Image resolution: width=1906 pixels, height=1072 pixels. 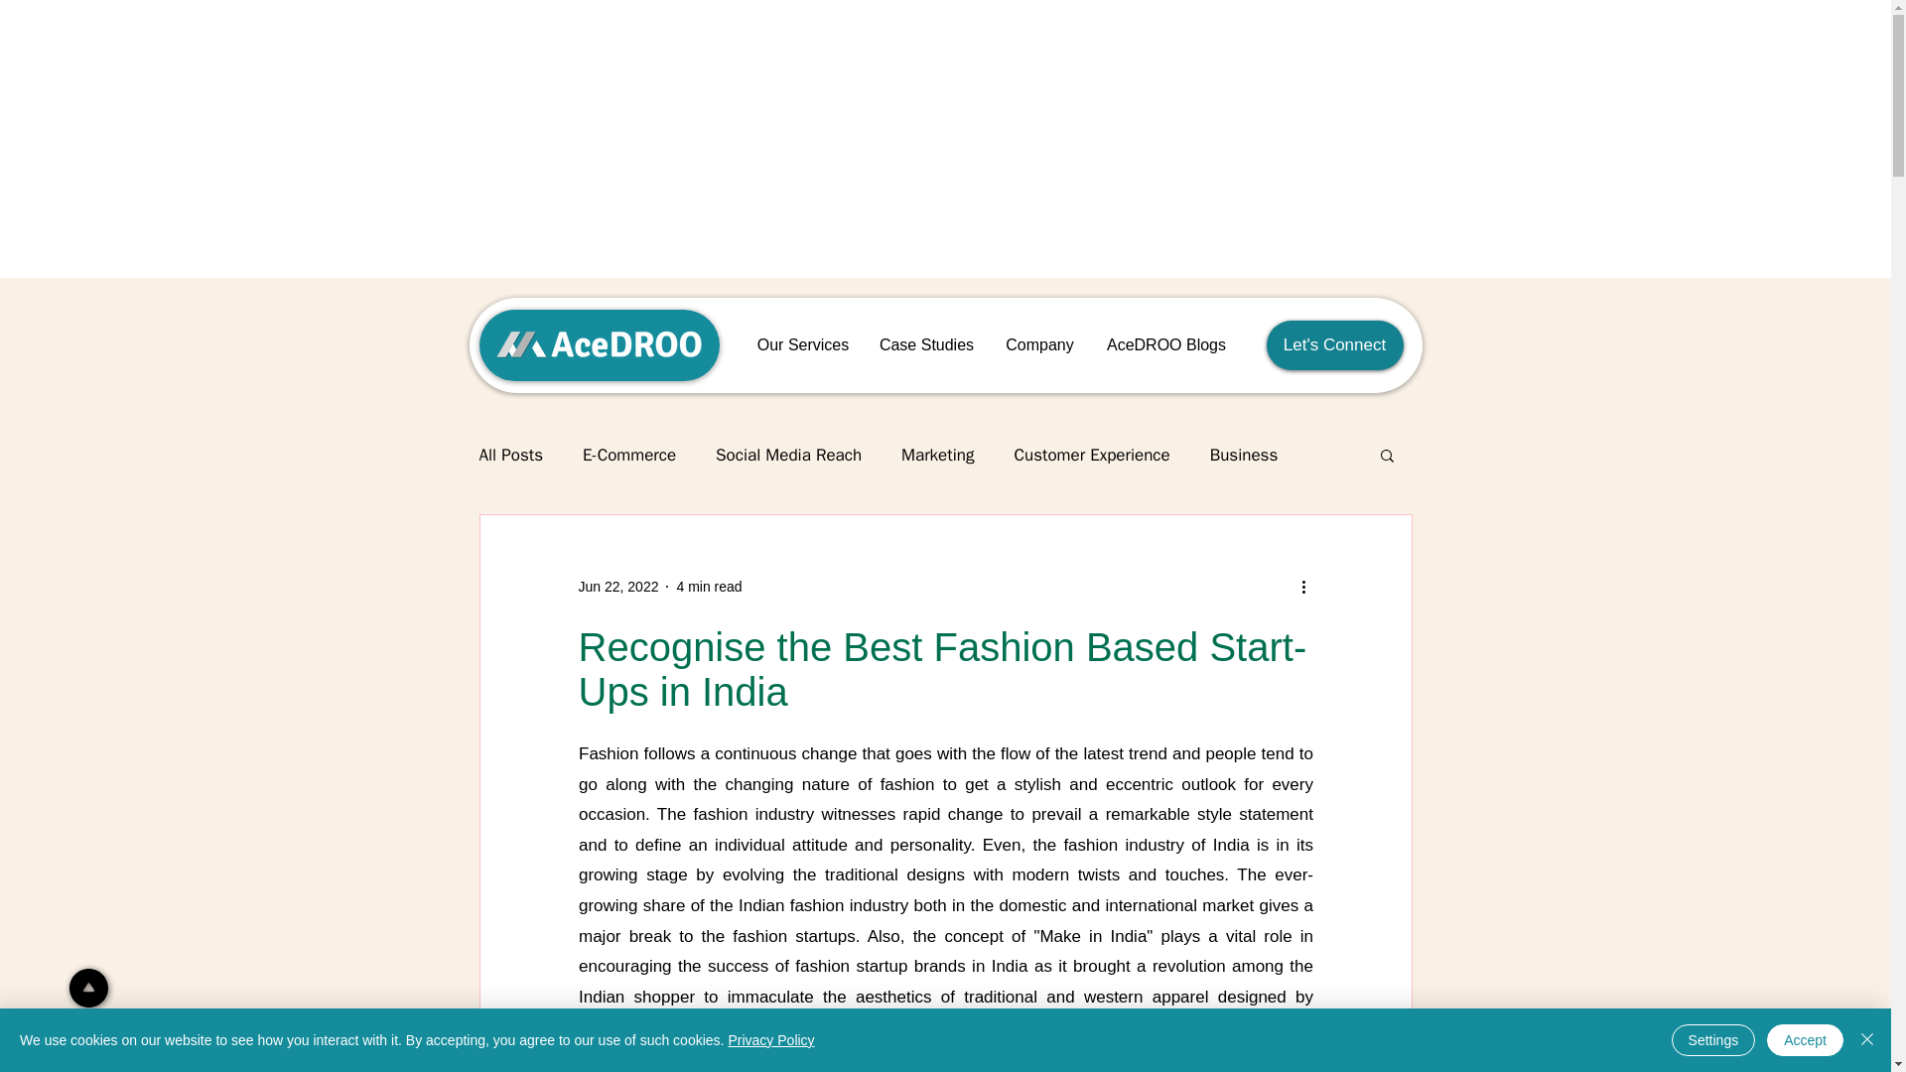 What do you see at coordinates (617, 586) in the screenshot?
I see `Jun 22, 2022` at bounding box center [617, 586].